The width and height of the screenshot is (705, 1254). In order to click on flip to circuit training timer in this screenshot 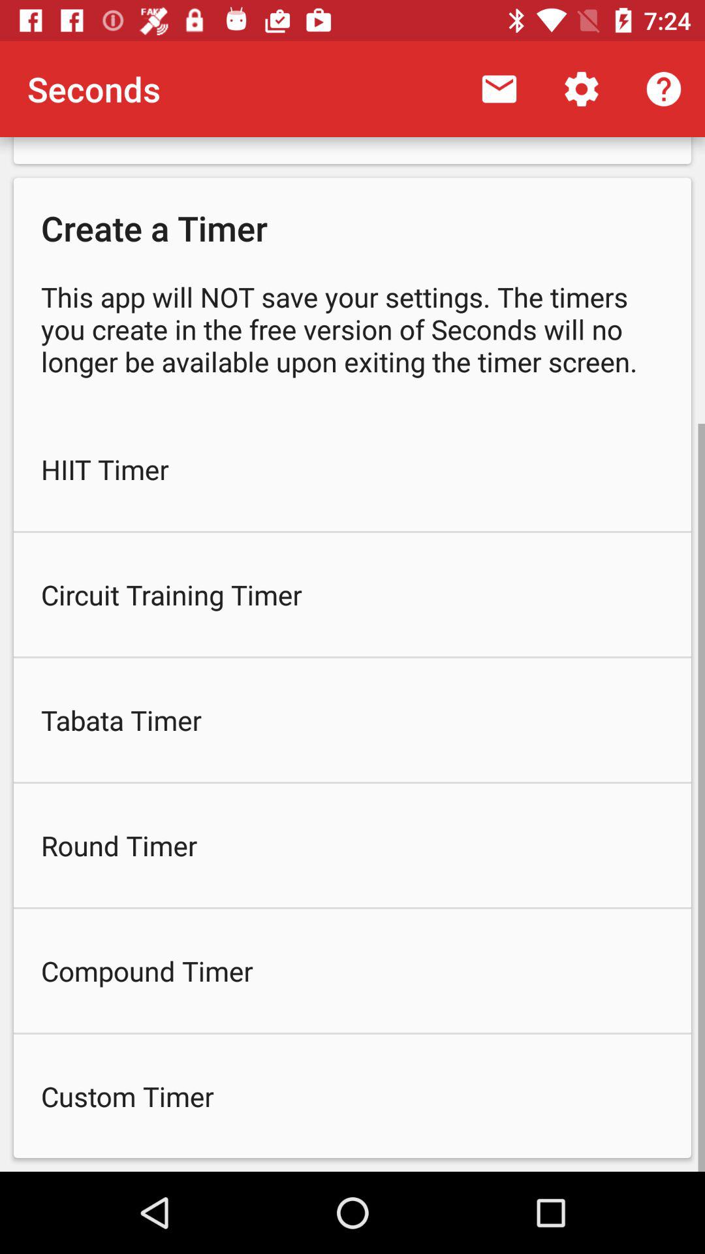, I will do `click(352, 594)`.